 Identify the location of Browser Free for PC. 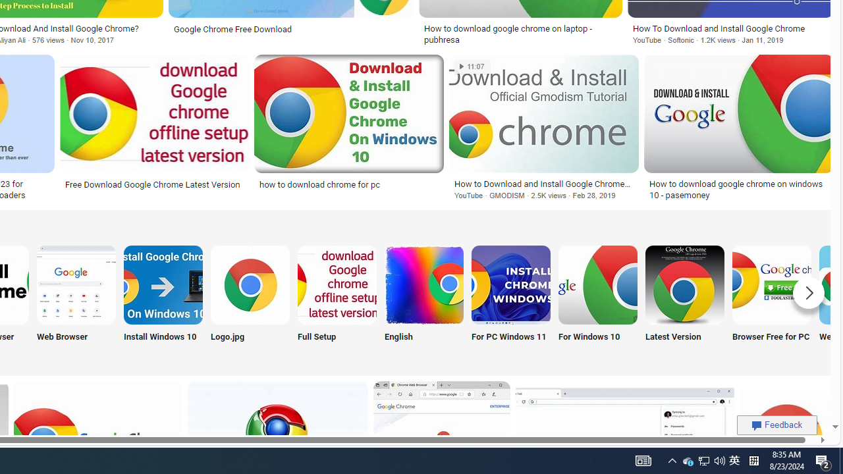
(772, 302).